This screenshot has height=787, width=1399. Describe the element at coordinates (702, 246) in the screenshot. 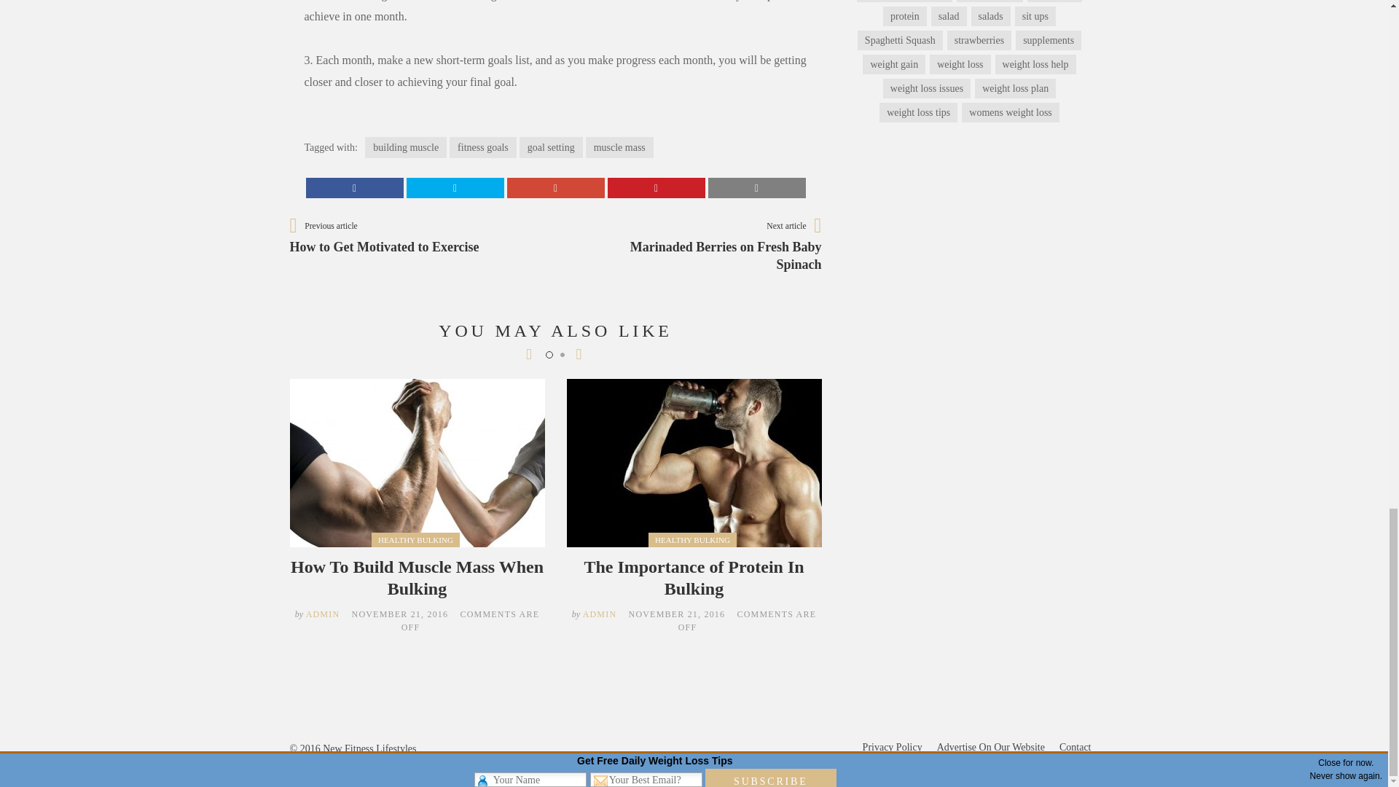

I see `Posts by admin` at that location.